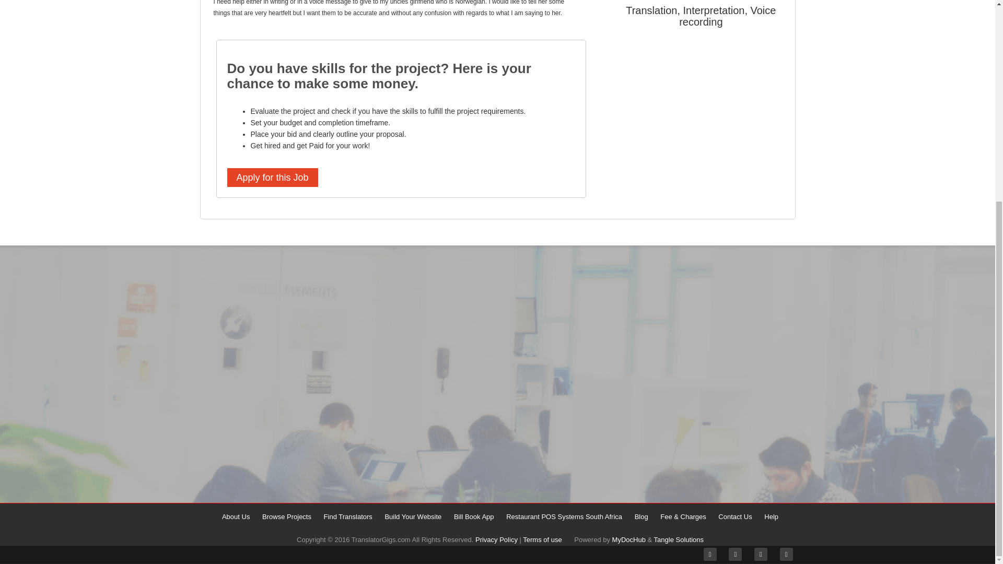 This screenshot has width=1003, height=564. What do you see at coordinates (679, 540) in the screenshot?
I see `Tangle Solutions` at bounding box center [679, 540].